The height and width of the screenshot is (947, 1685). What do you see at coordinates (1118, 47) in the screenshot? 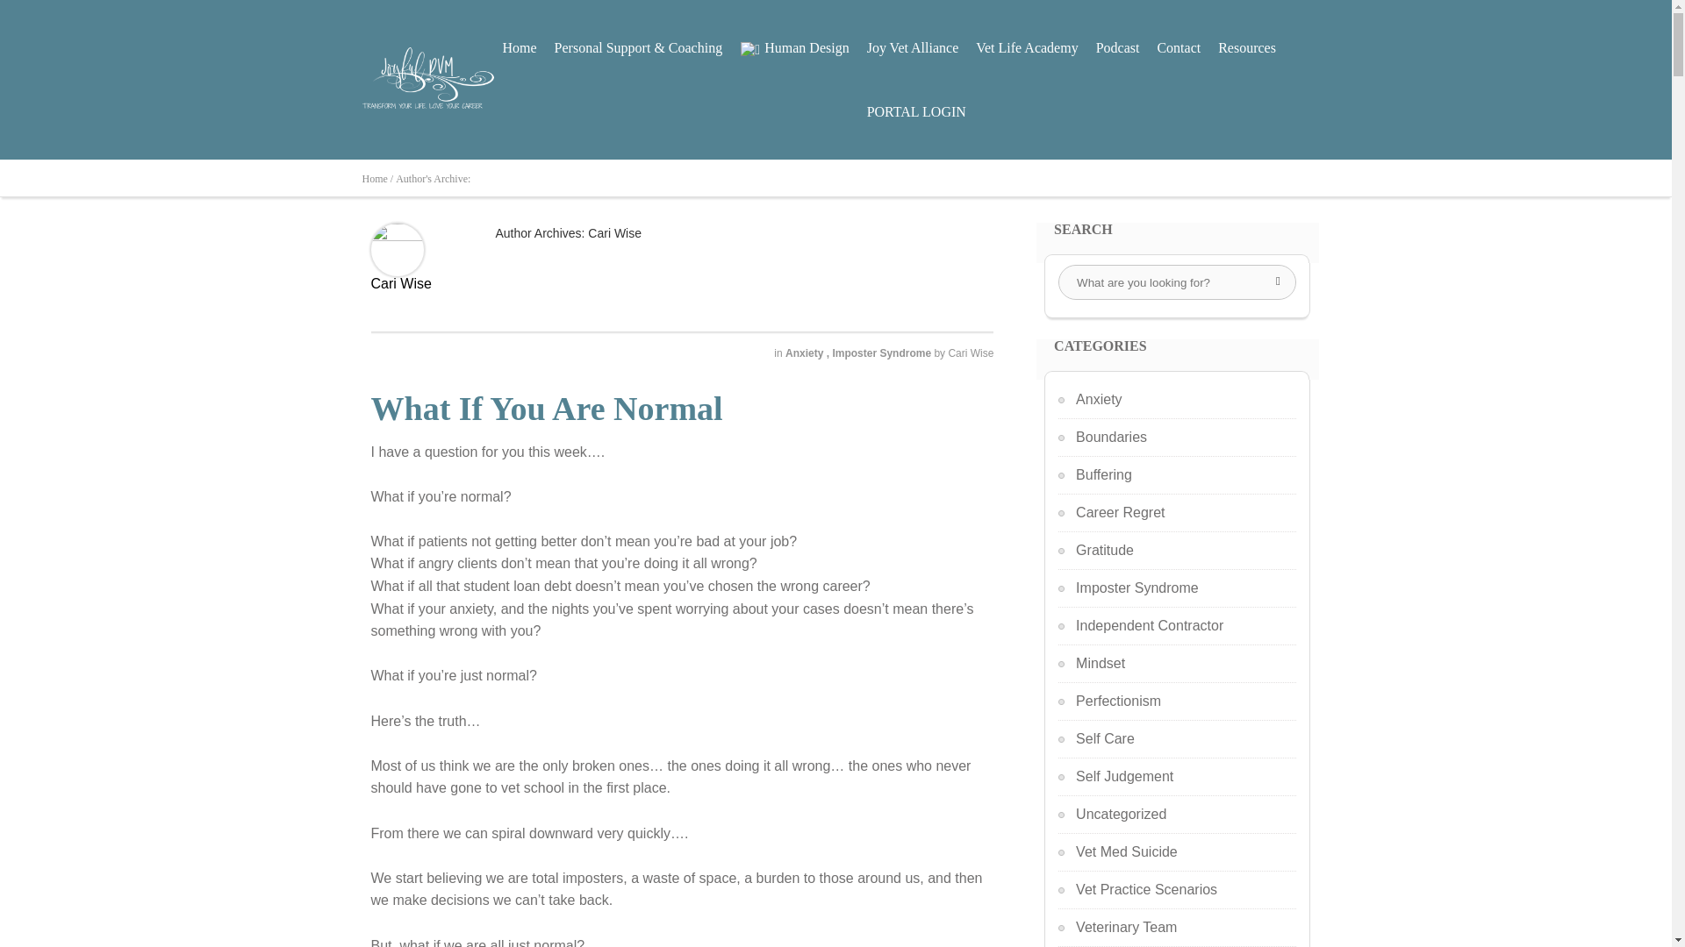
I see `Podcast` at bounding box center [1118, 47].